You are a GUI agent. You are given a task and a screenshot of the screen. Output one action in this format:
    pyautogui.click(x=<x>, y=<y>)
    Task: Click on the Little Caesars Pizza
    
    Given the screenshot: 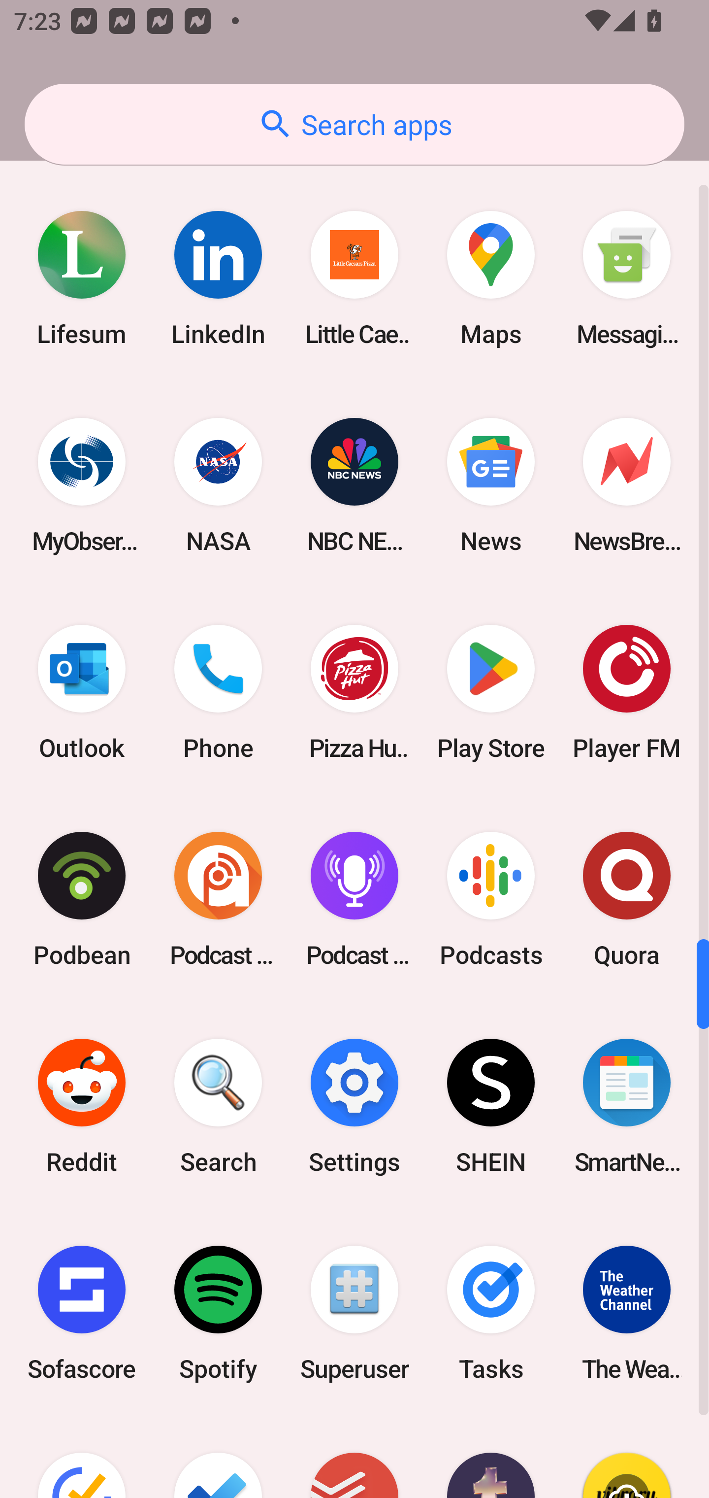 What is the action you would take?
    pyautogui.click(x=354, y=278)
    